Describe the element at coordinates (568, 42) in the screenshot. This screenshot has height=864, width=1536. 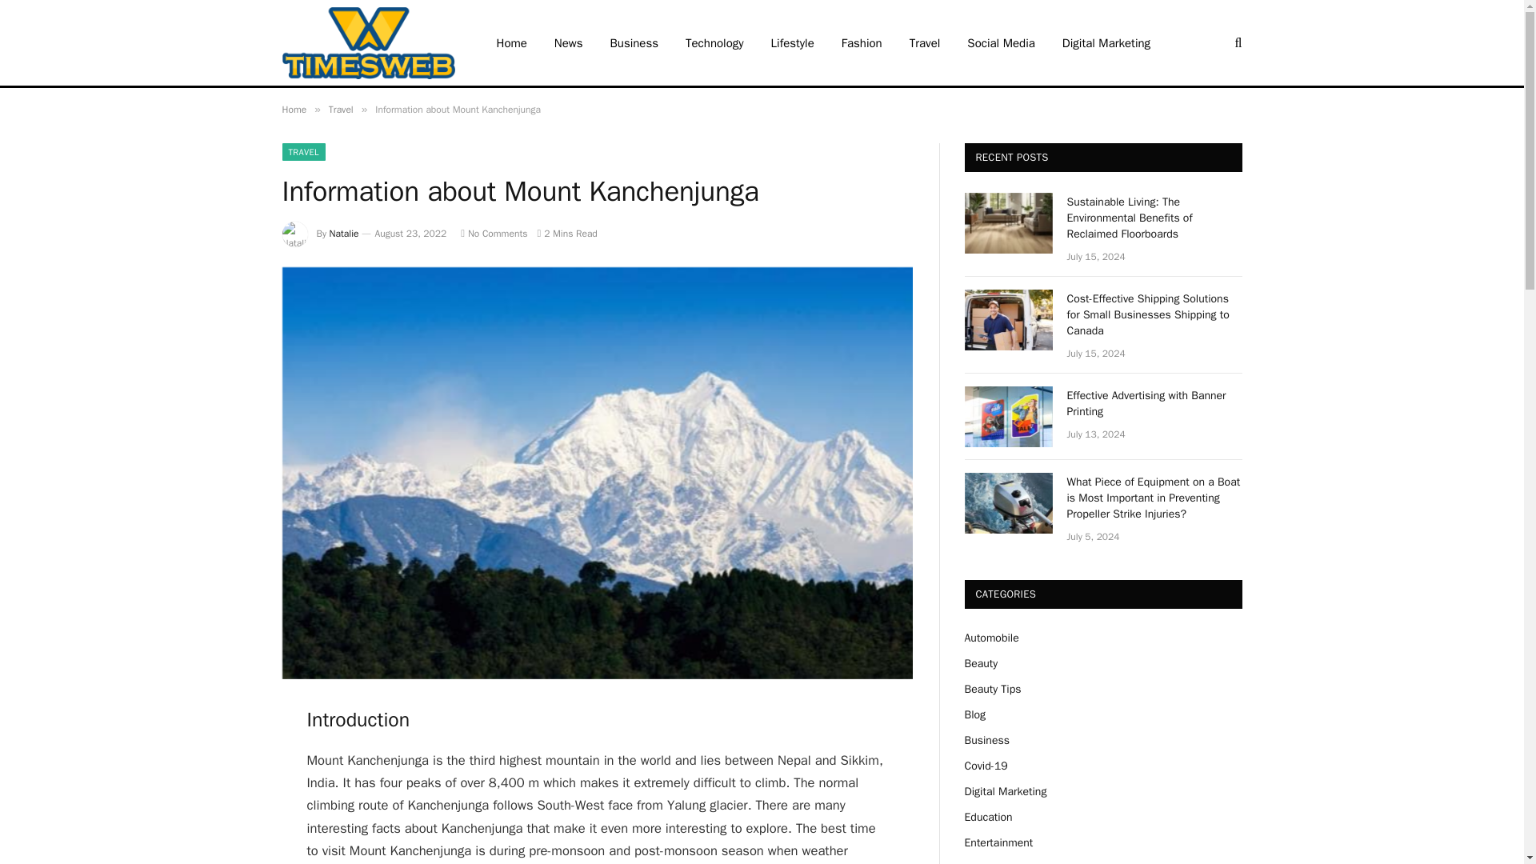
I see `News` at that location.